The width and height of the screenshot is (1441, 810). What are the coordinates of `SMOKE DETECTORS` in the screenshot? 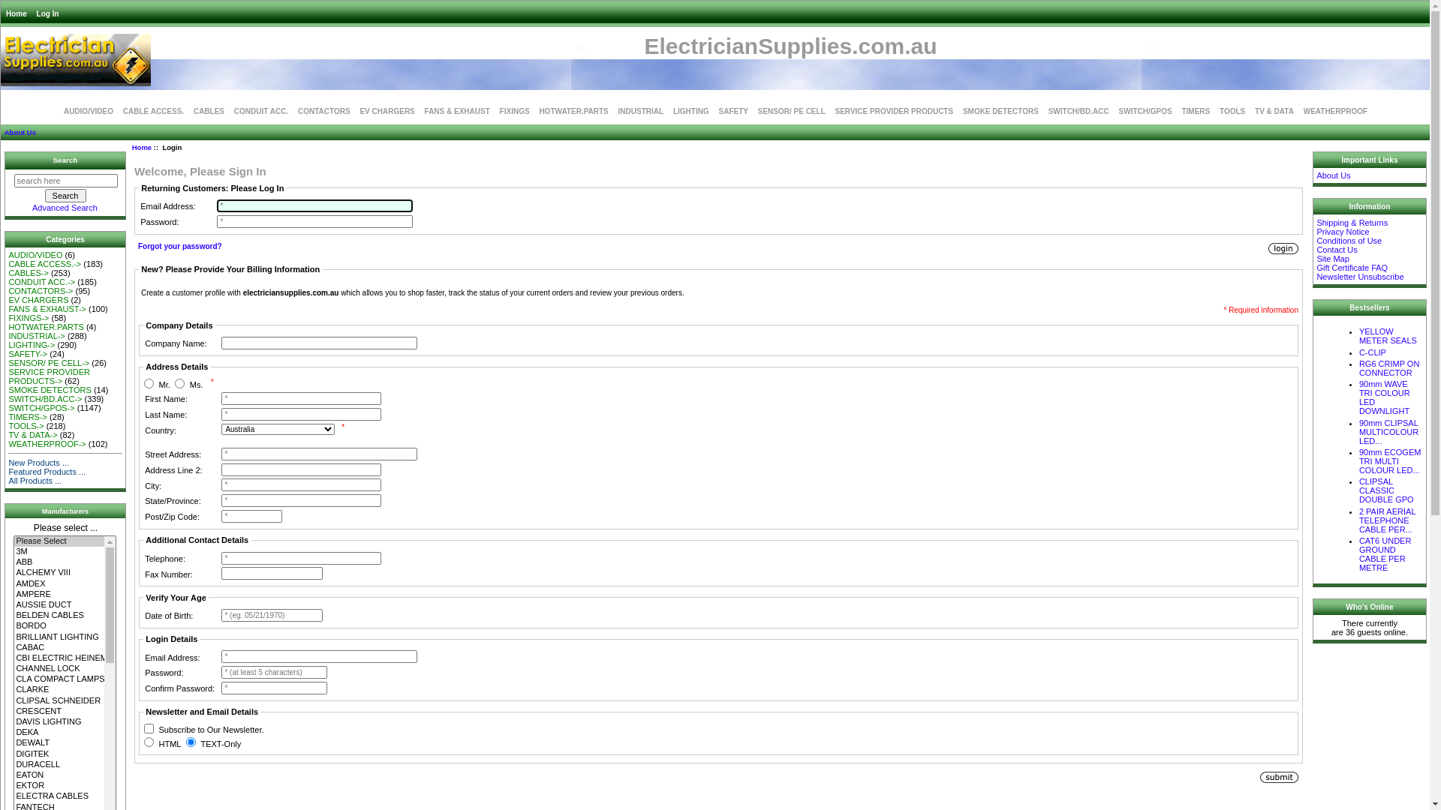 It's located at (50, 390).